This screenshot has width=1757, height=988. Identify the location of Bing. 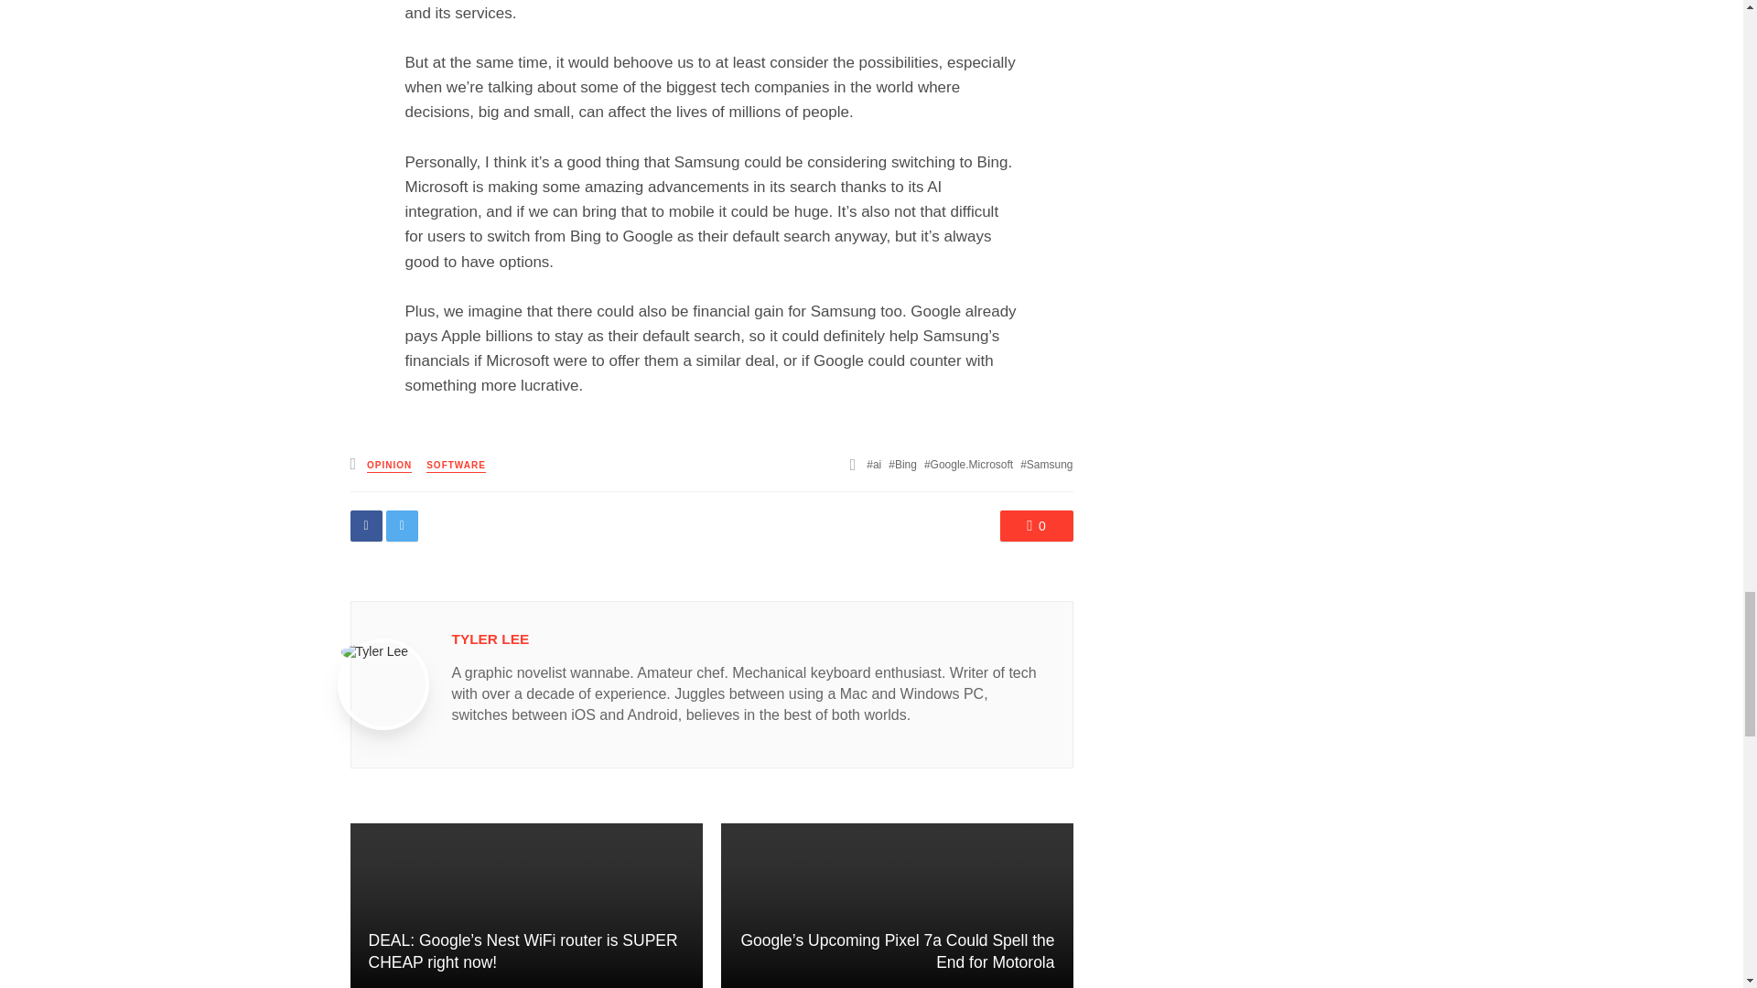
(902, 465).